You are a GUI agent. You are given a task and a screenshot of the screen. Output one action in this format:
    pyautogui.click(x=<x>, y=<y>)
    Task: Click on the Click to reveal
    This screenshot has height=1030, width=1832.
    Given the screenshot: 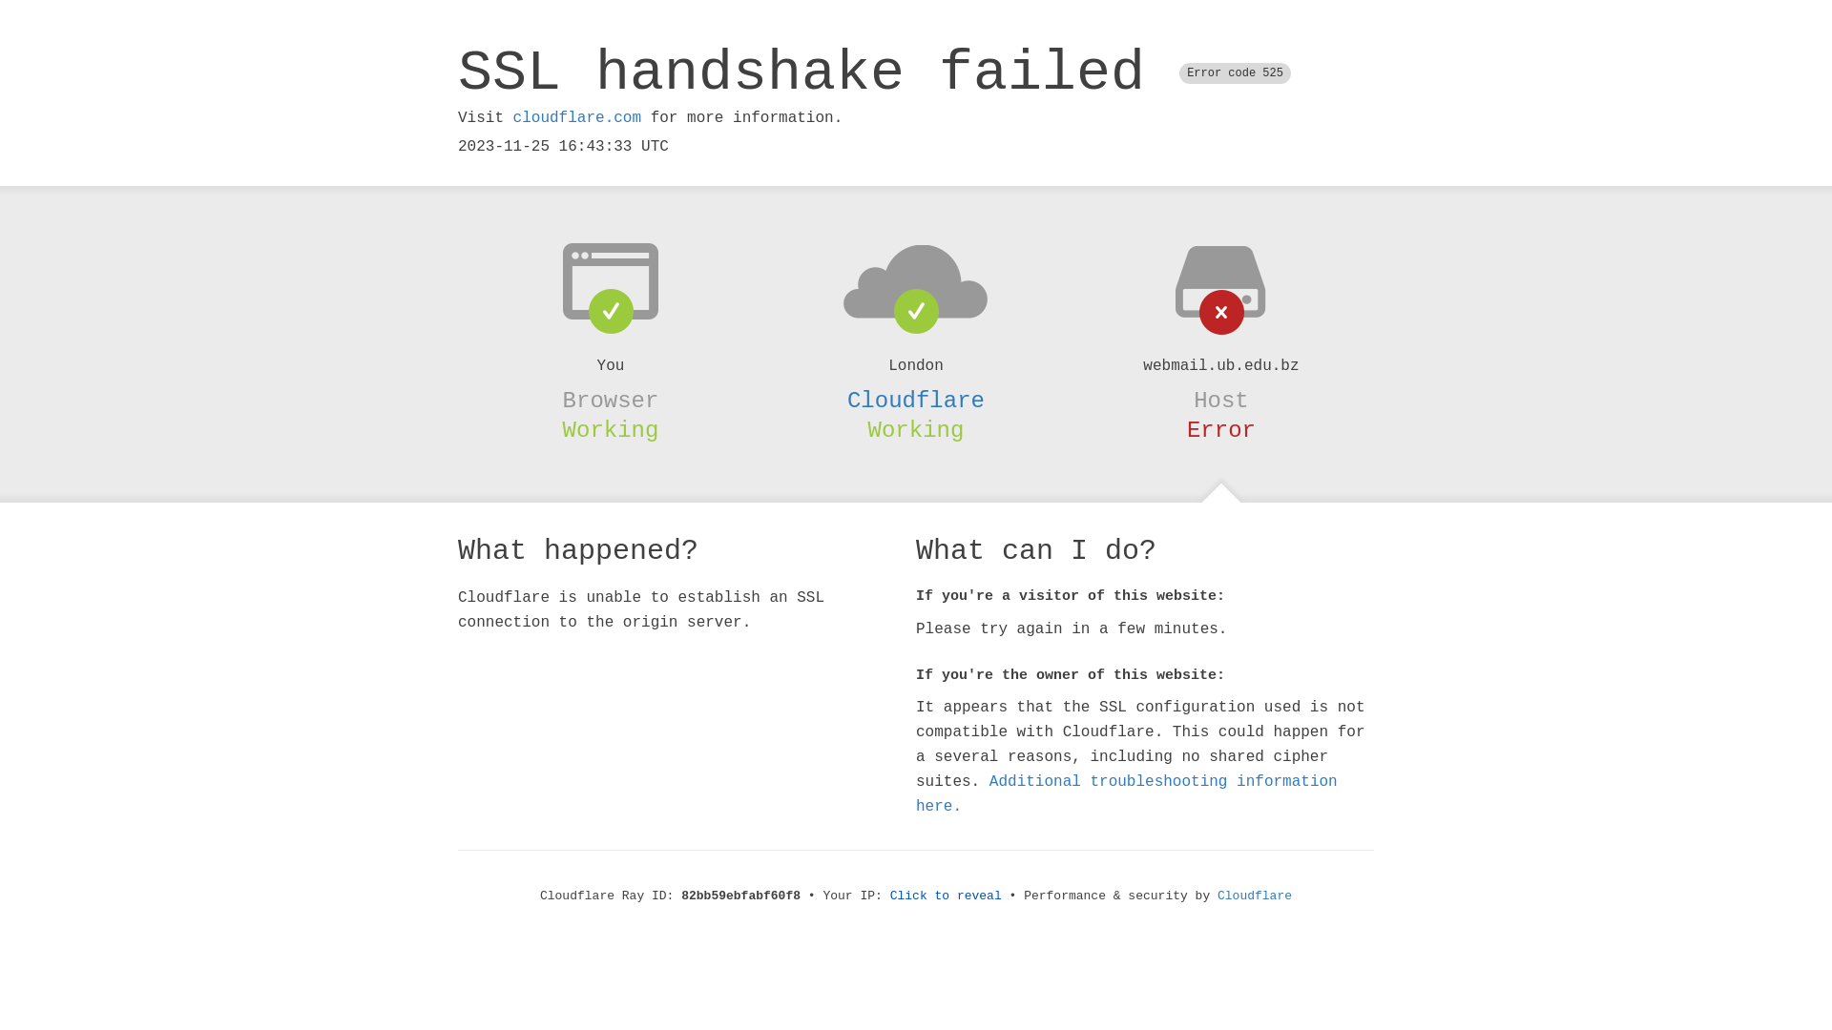 What is the action you would take?
    pyautogui.click(x=947, y=896)
    